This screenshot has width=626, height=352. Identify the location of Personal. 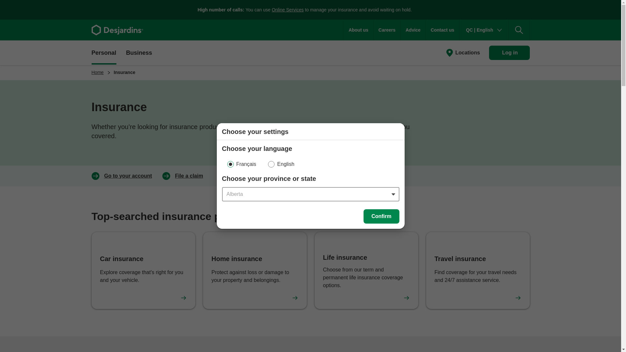
(104, 52).